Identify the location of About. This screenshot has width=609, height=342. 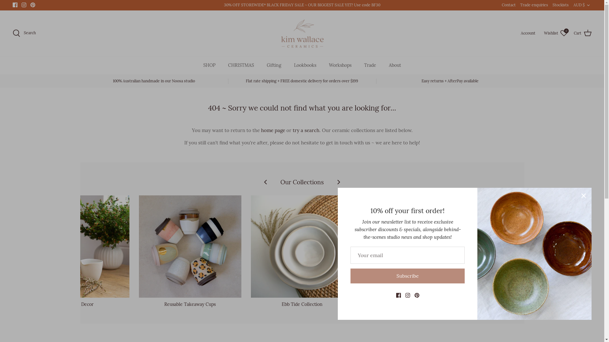
(395, 65).